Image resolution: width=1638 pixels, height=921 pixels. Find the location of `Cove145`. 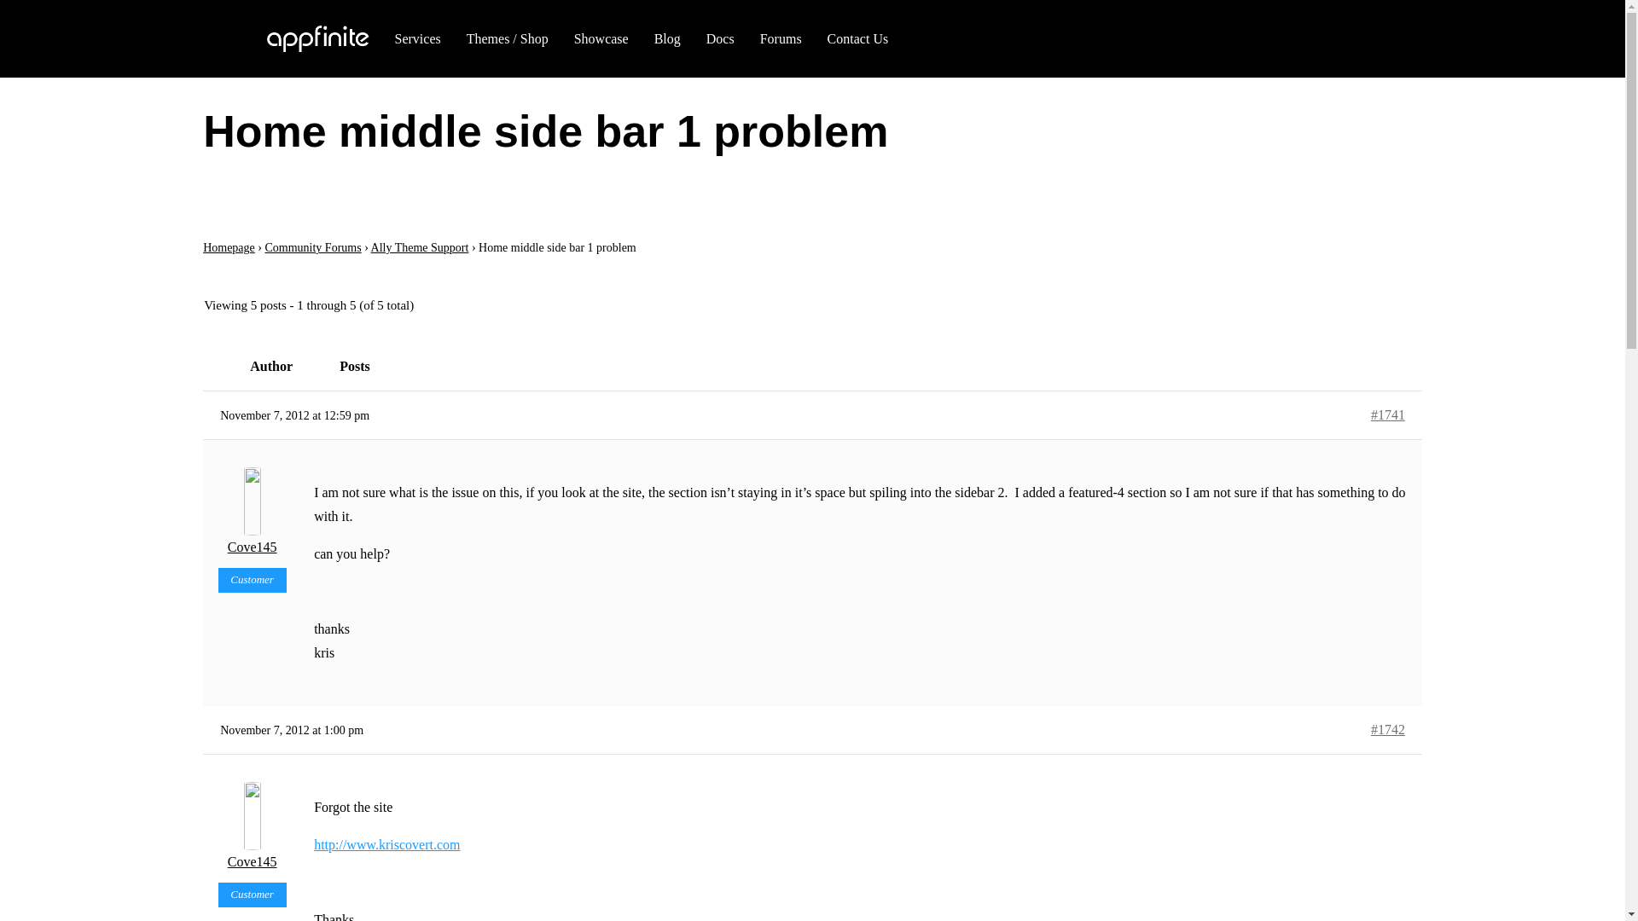

Cove145 is located at coordinates (253, 827).